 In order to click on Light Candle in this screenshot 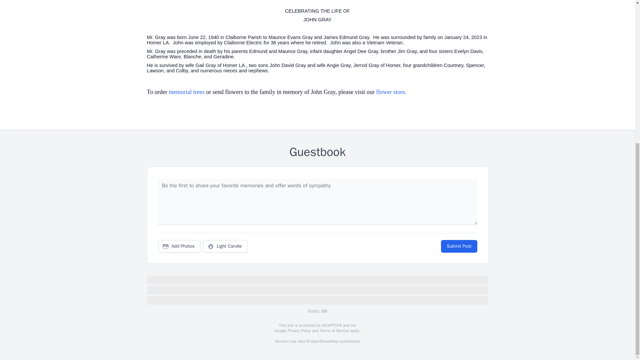, I will do `click(225, 246)`.